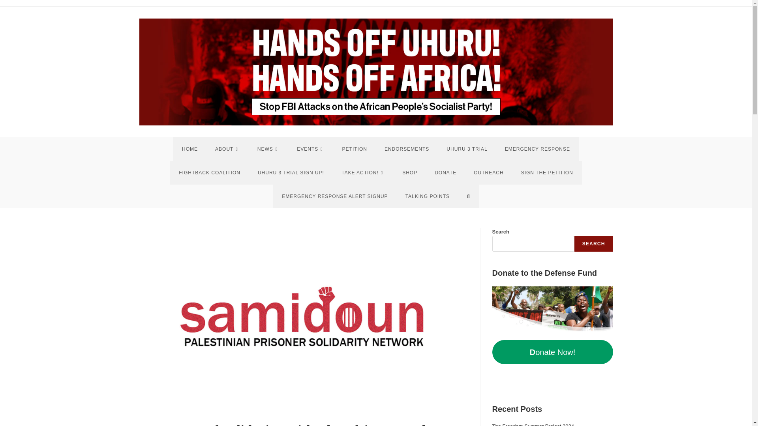  Describe the element at coordinates (538, 149) in the screenshot. I see `EMERGENCY RESPONSE` at that location.